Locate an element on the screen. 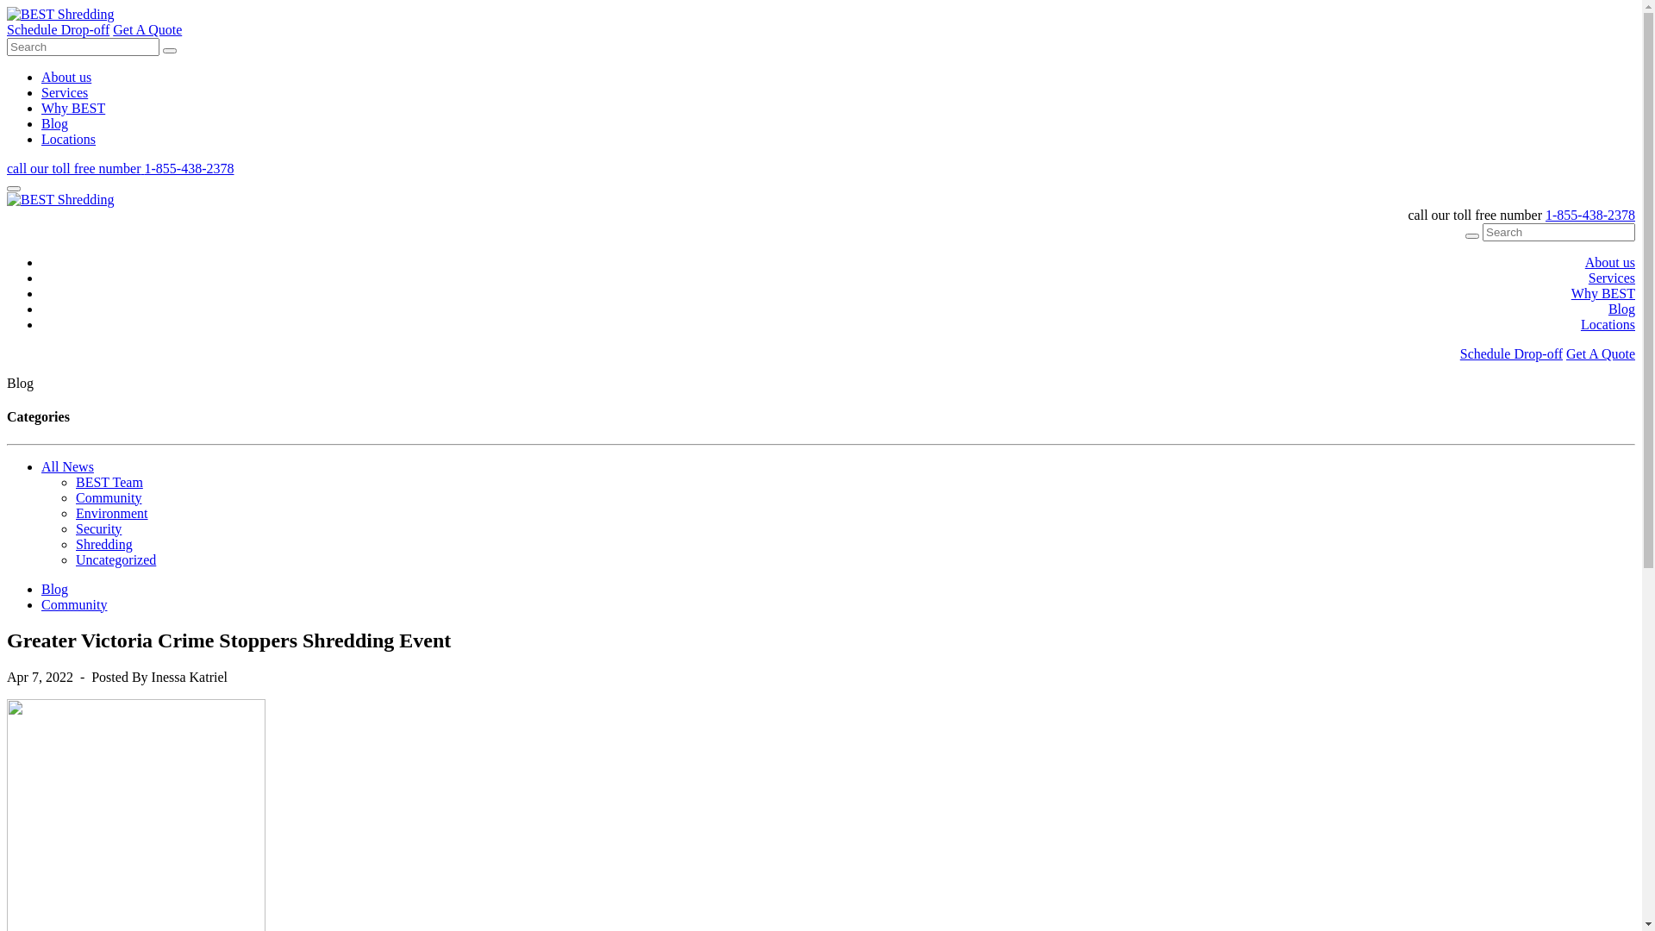  Get A Quote is located at coordinates (147, 29).